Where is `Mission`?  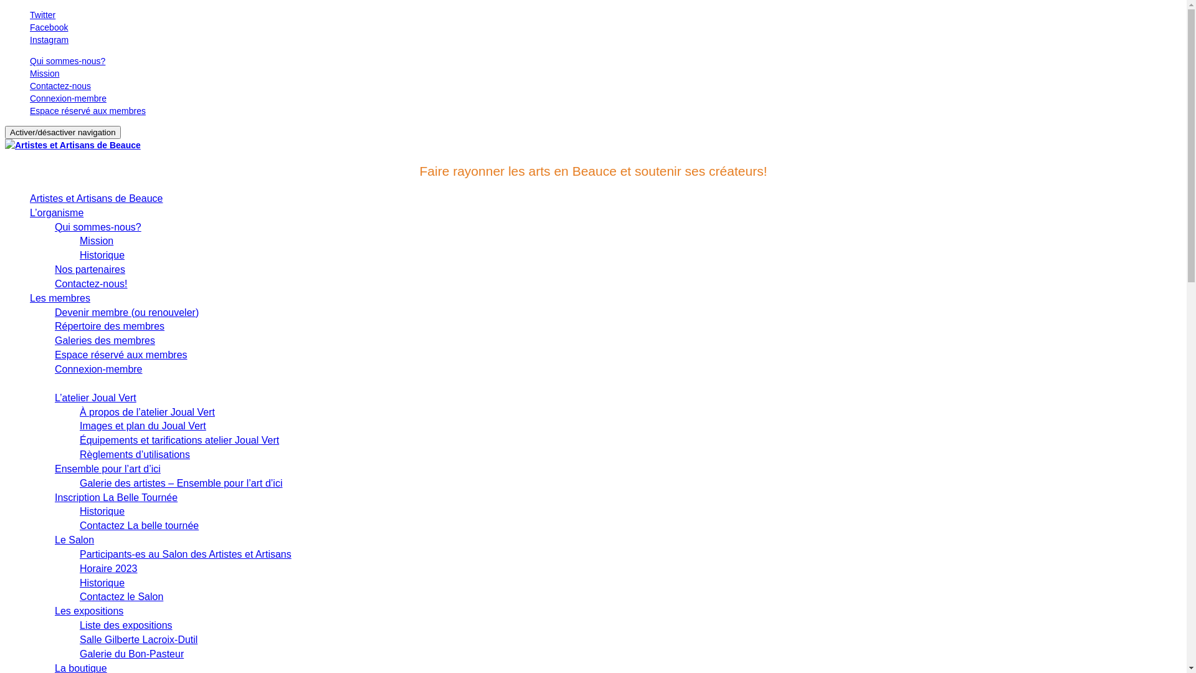
Mission is located at coordinates (45, 74).